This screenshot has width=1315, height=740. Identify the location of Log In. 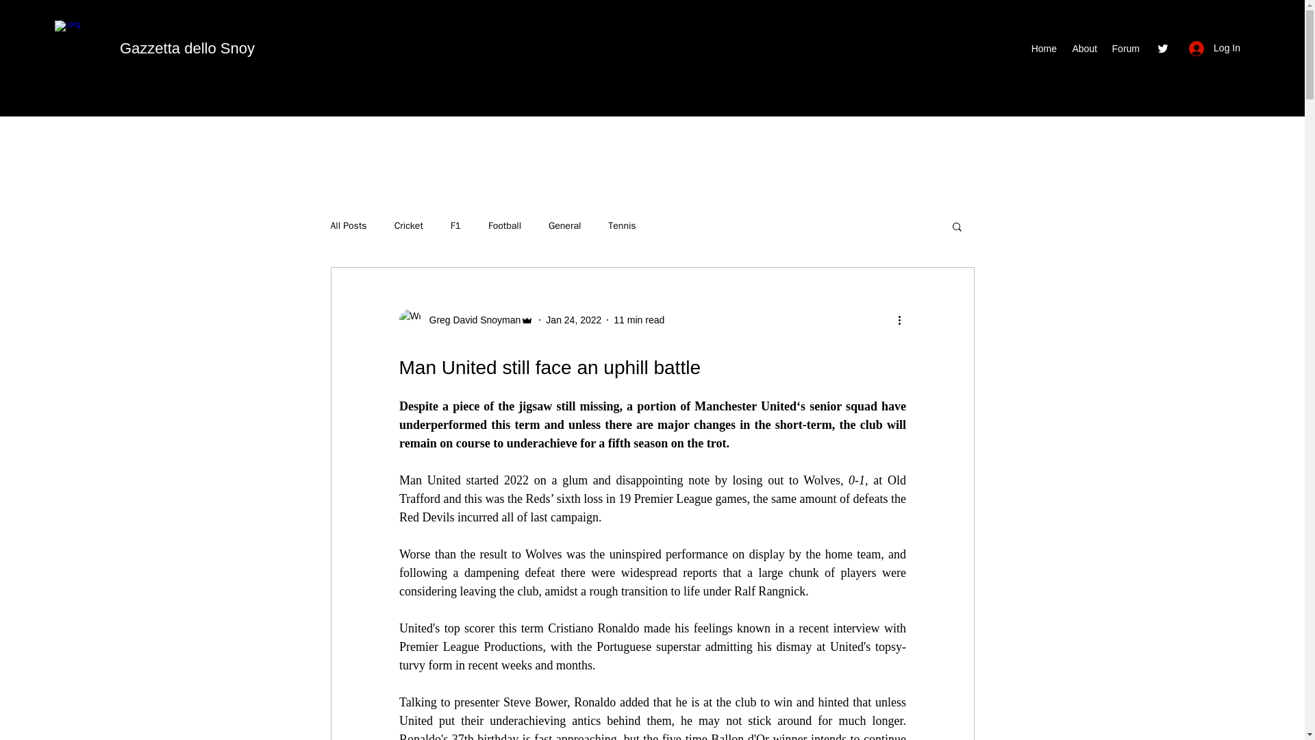
(1215, 48).